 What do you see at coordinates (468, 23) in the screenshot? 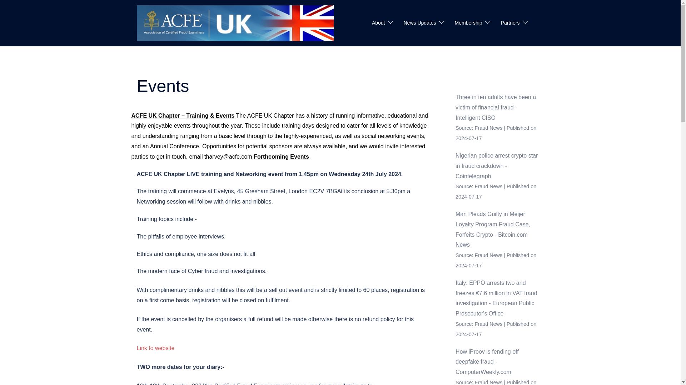
I see `Membership` at bounding box center [468, 23].